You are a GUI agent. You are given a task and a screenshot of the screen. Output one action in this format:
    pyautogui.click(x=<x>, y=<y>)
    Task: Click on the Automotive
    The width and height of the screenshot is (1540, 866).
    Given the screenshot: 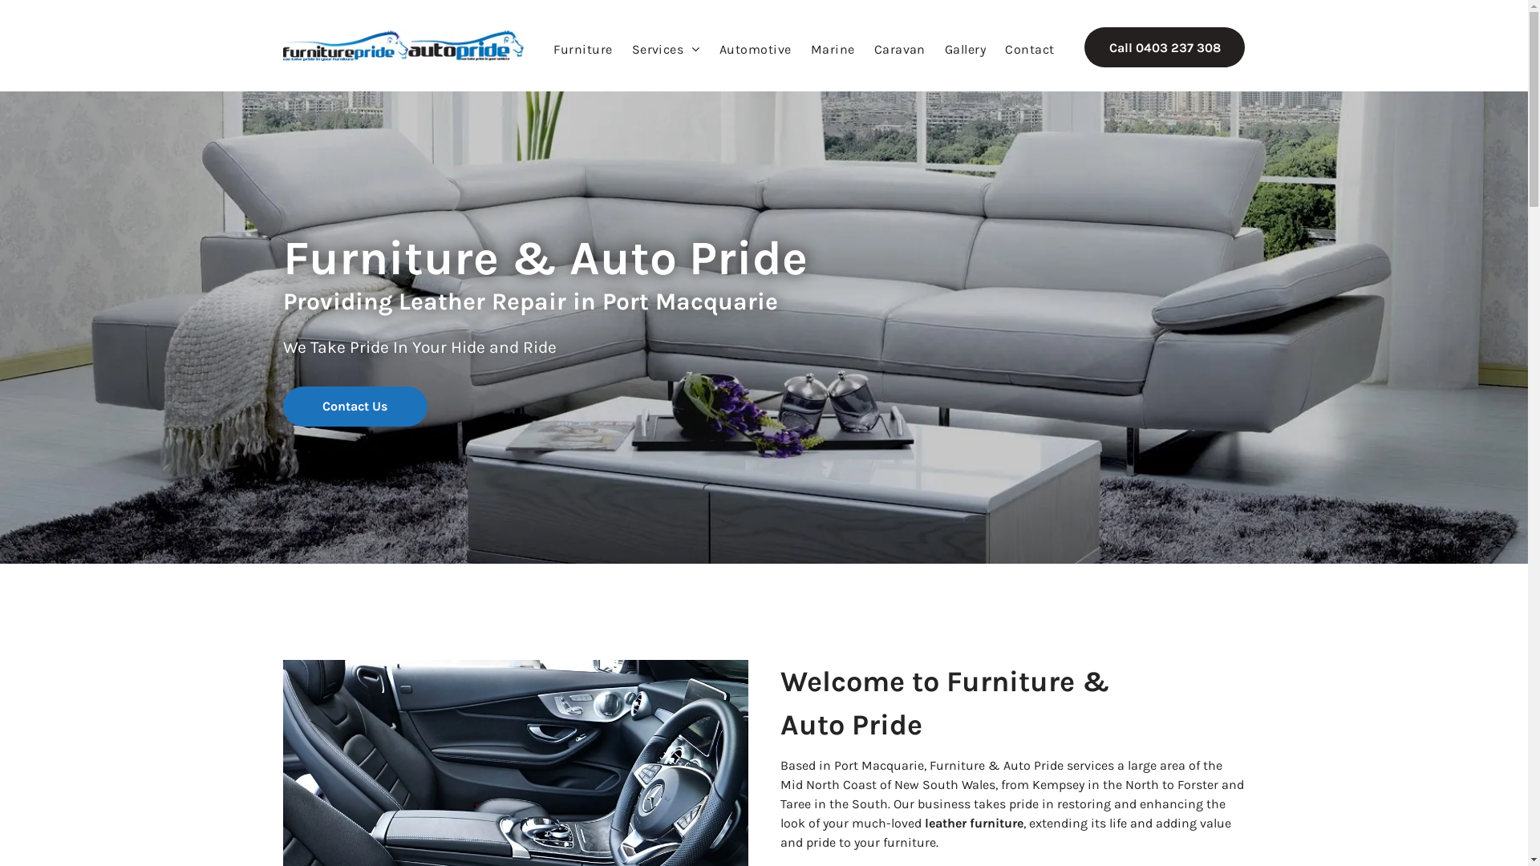 What is the action you would take?
    pyautogui.click(x=756, y=50)
    